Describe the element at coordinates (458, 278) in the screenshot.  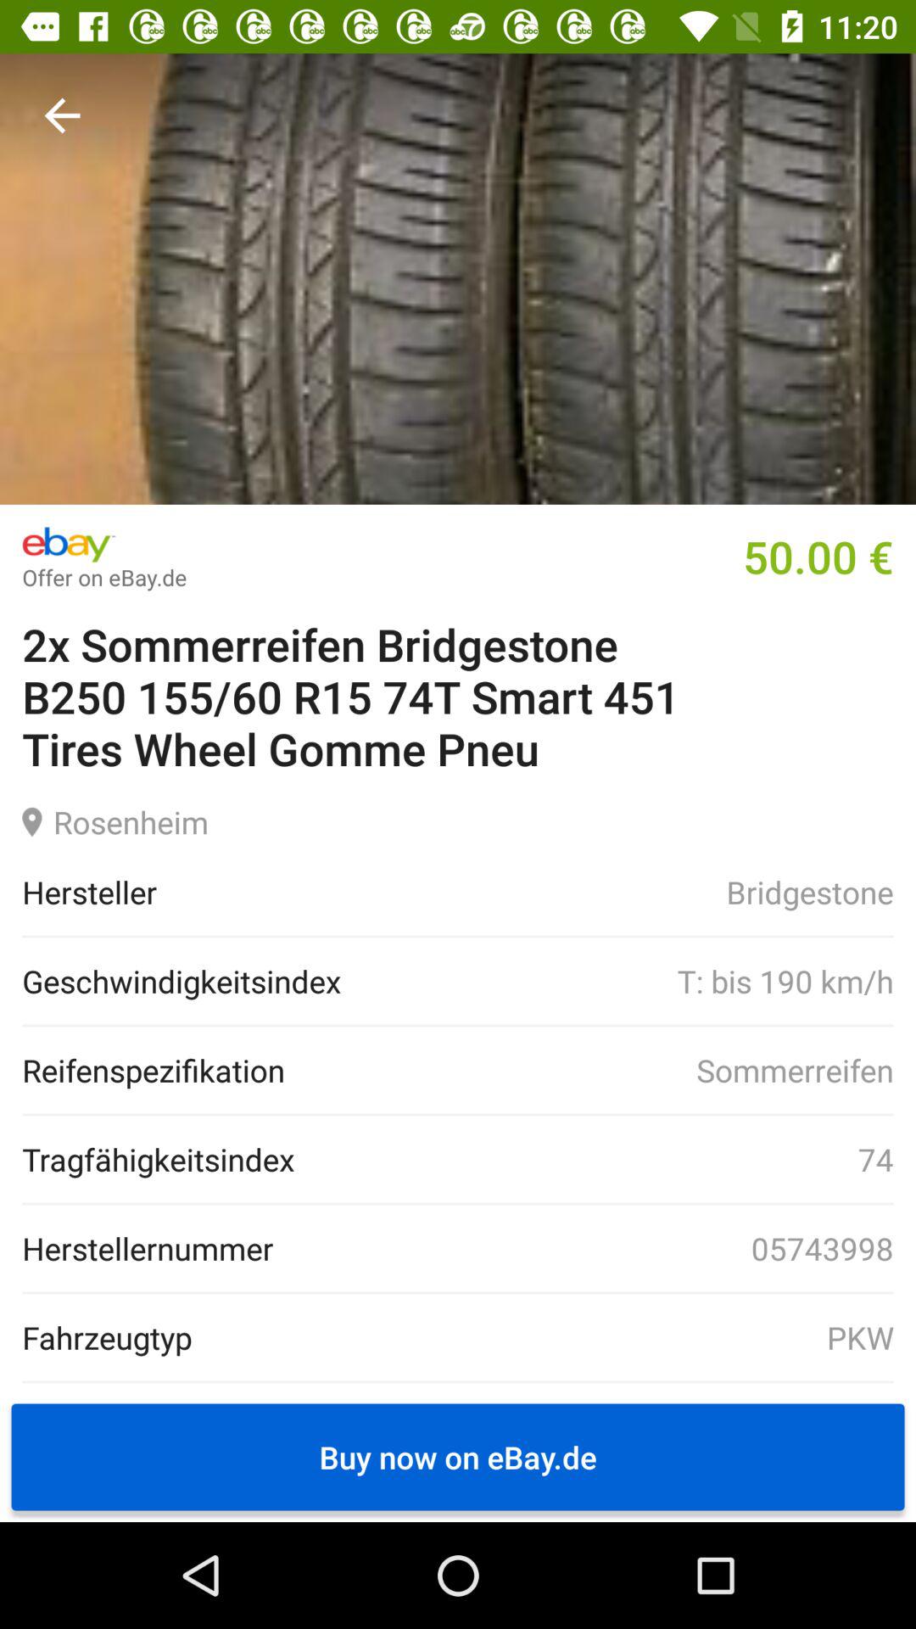
I see `enlarge a picture` at that location.